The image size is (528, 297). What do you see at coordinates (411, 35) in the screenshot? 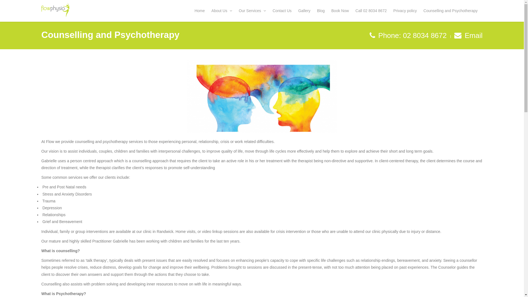
I see `Phone: 02 8034 8672` at bounding box center [411, 35].